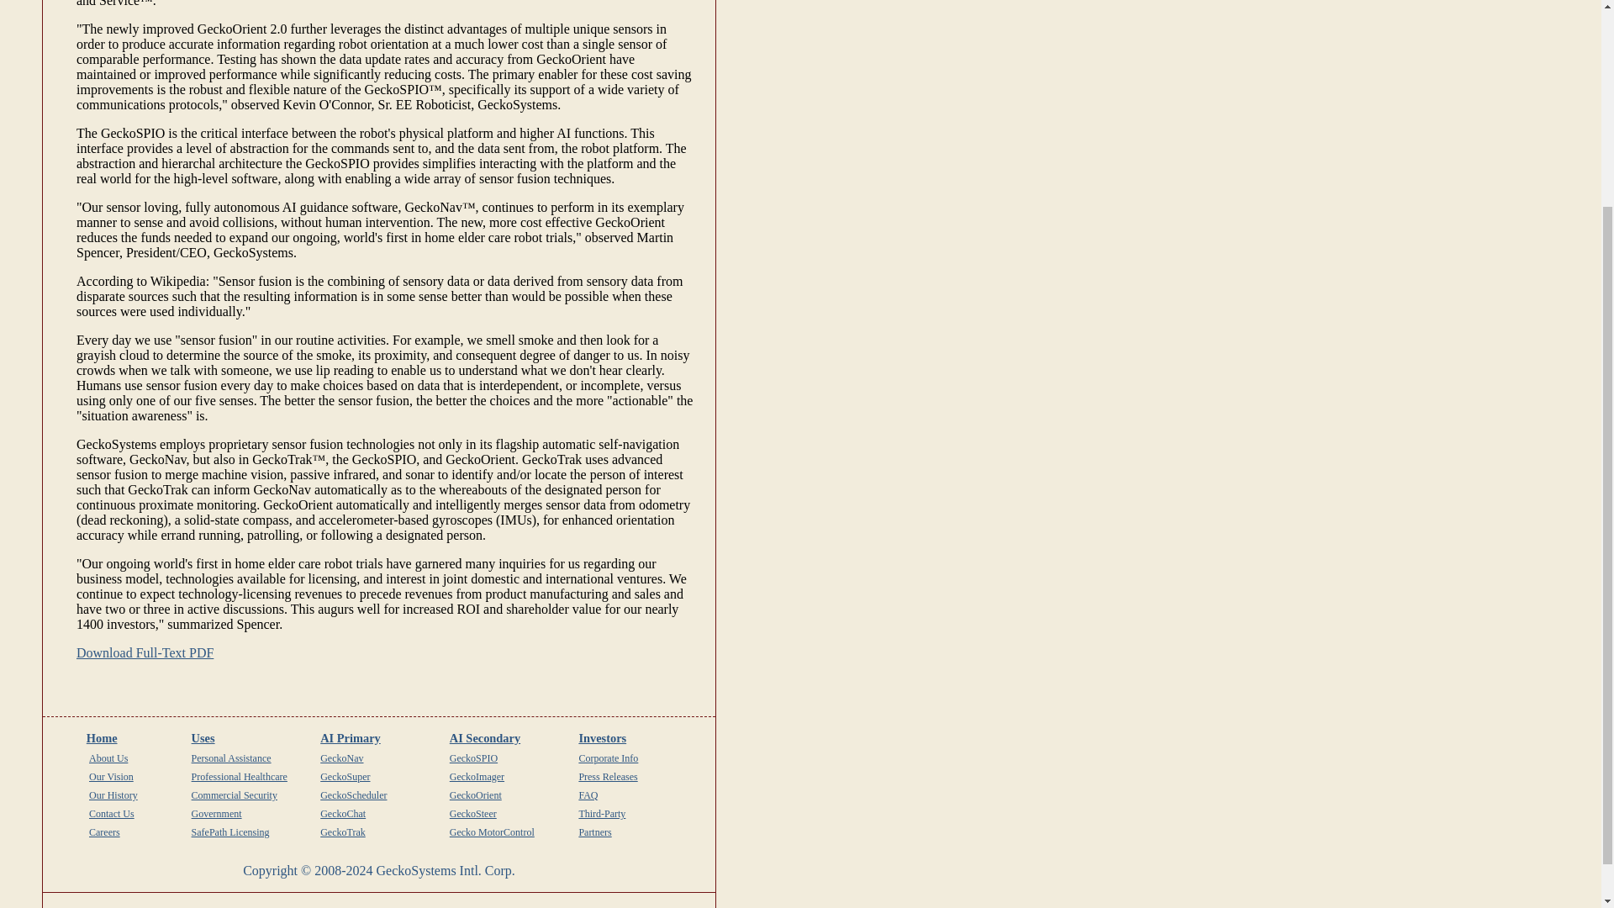  I want to click on Personal Assistance, so click(231, 758).